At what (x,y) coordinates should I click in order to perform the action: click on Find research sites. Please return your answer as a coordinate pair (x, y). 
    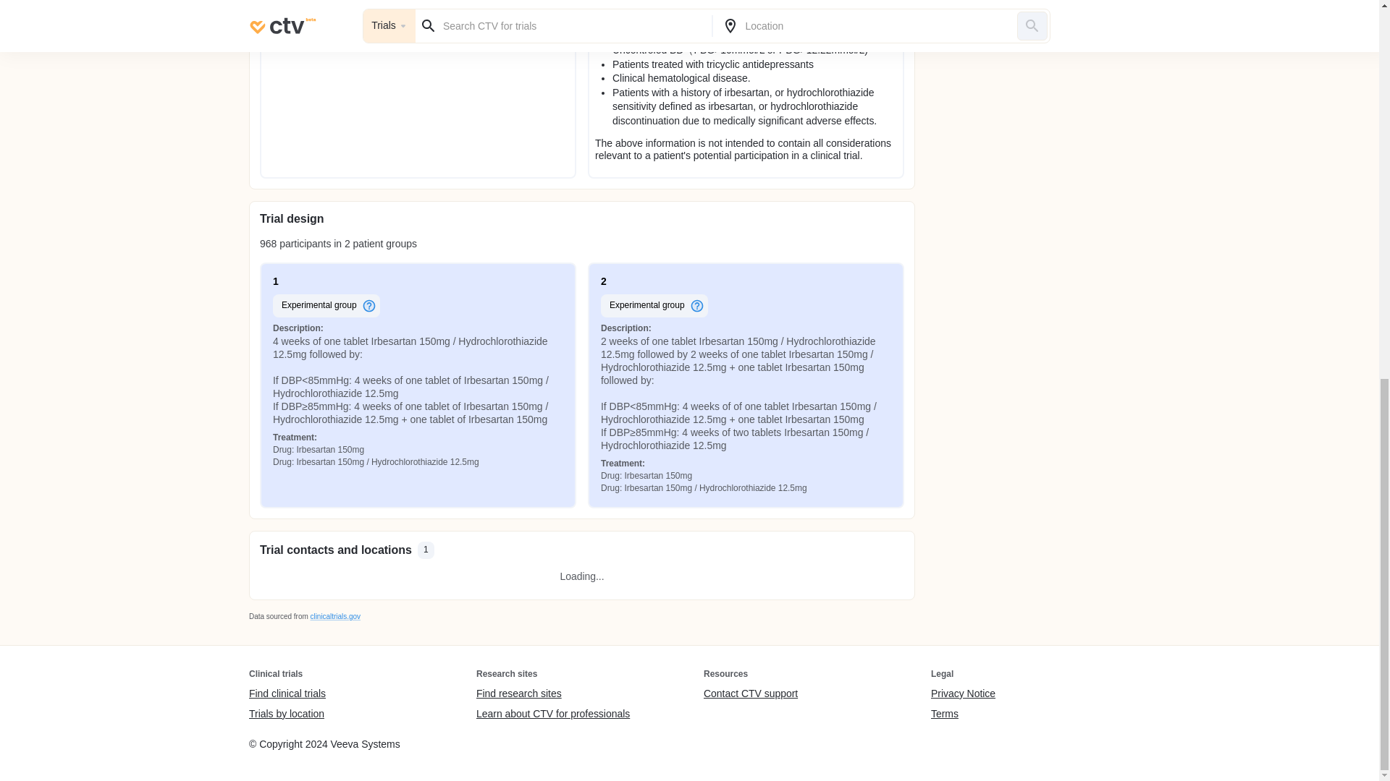
    Looking at the image, I should click on (553, 694).